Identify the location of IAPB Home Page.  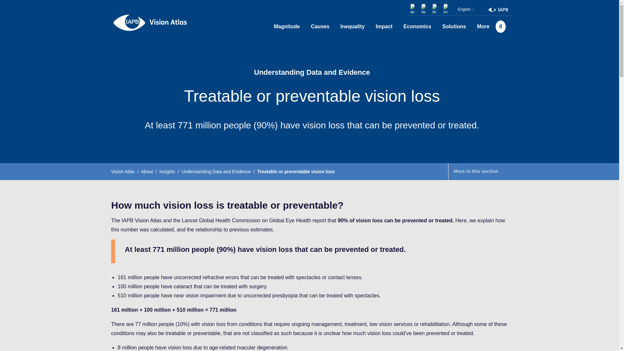
(498, 9).